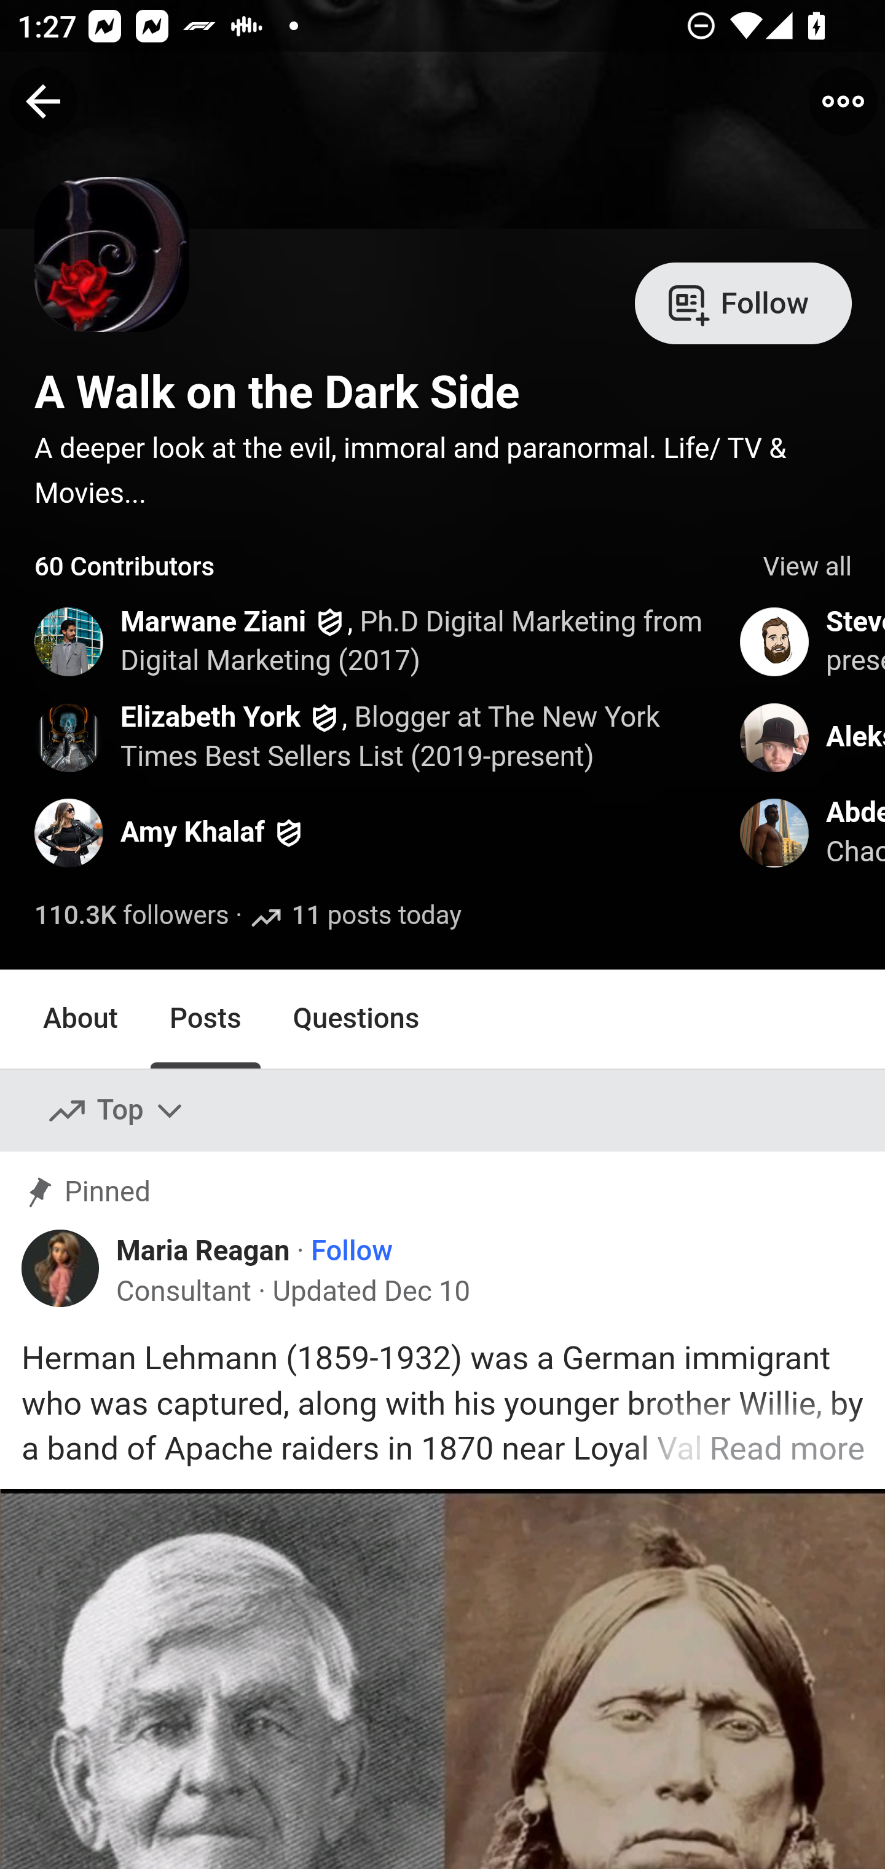 This screenshot has width=885, height=1869. Describe the element at coordinates (356, 1018) in the screenshot. I see `Questions` at that location.